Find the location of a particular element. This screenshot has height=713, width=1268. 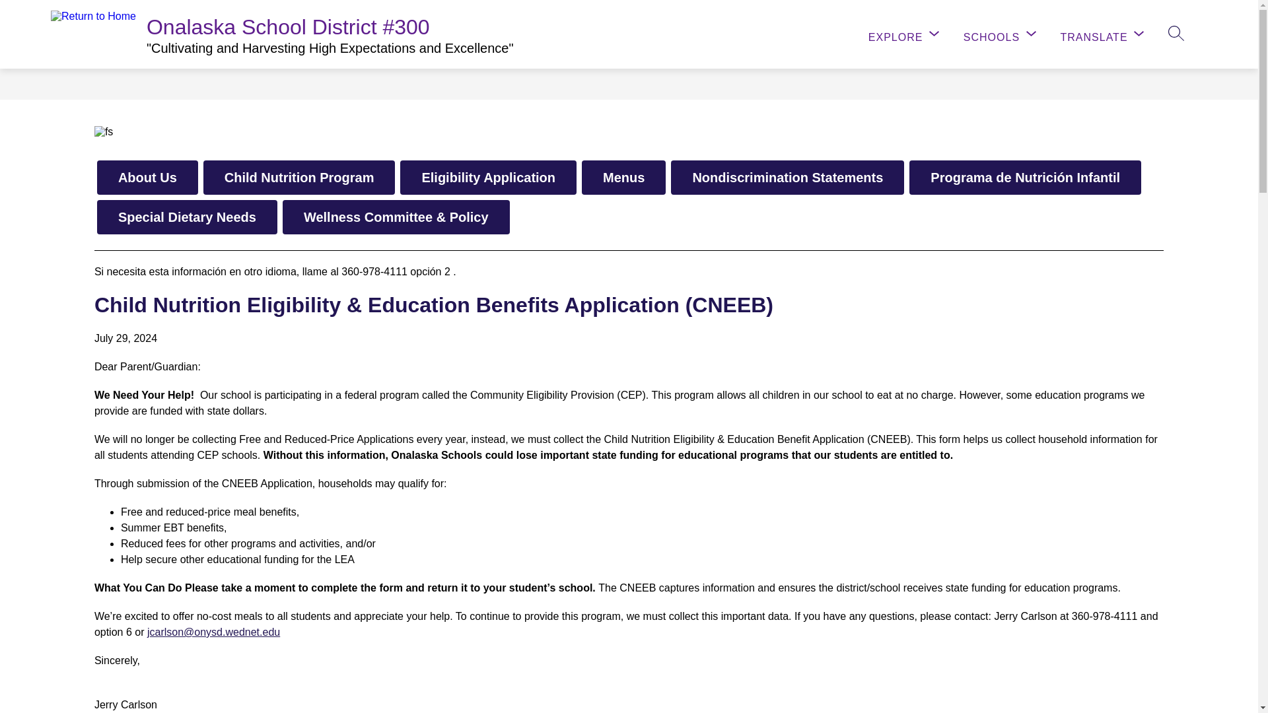

TRANSLATE is located at coordinates (1104, 35).